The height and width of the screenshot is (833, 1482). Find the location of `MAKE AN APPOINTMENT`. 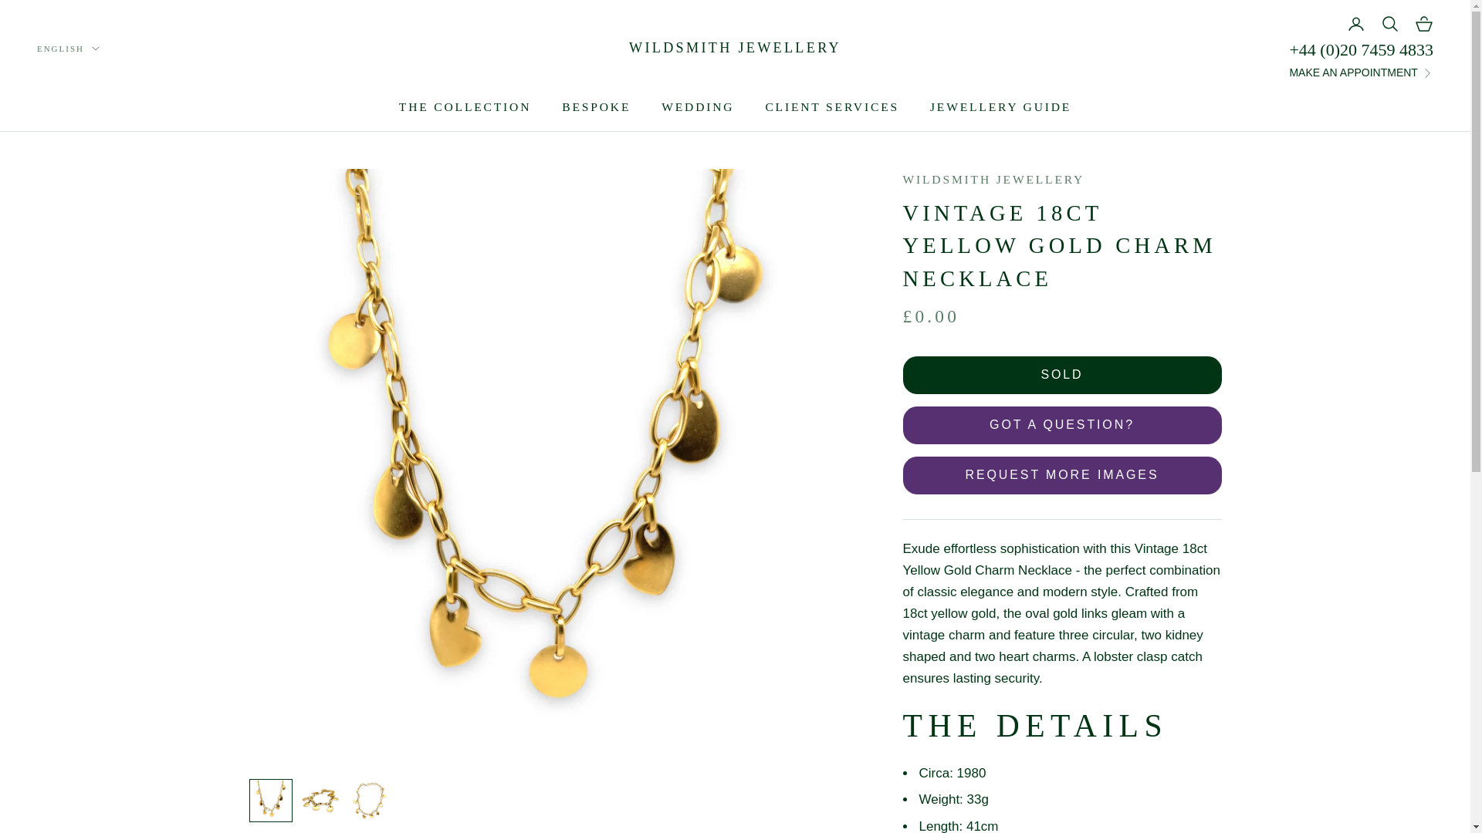

MAKE AN APPOINTMENT is located at coordinates (1361, 73).